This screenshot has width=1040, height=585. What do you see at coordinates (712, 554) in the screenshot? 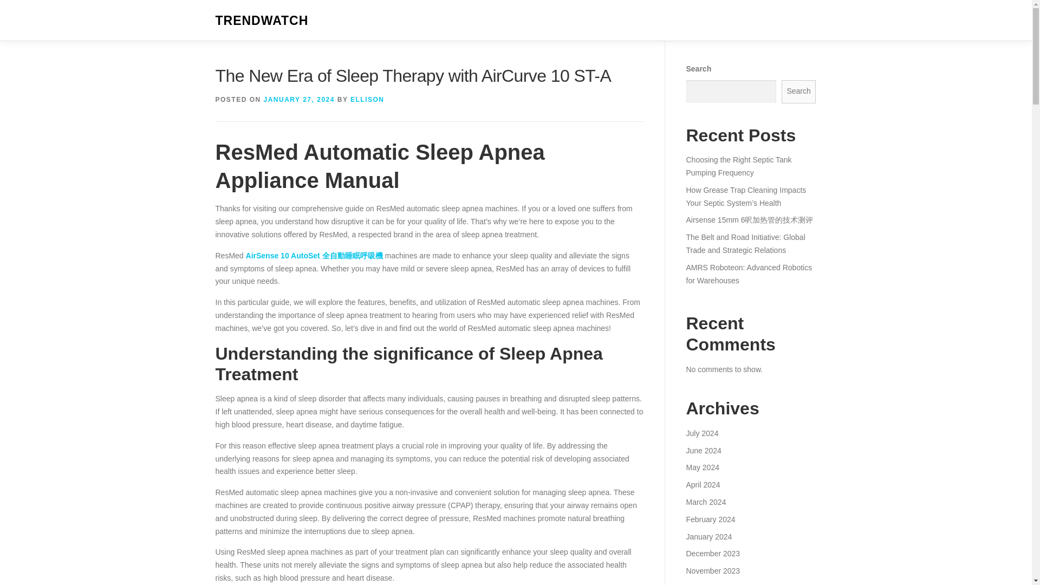
I see `December 2023` at bounding box center [712, 554].